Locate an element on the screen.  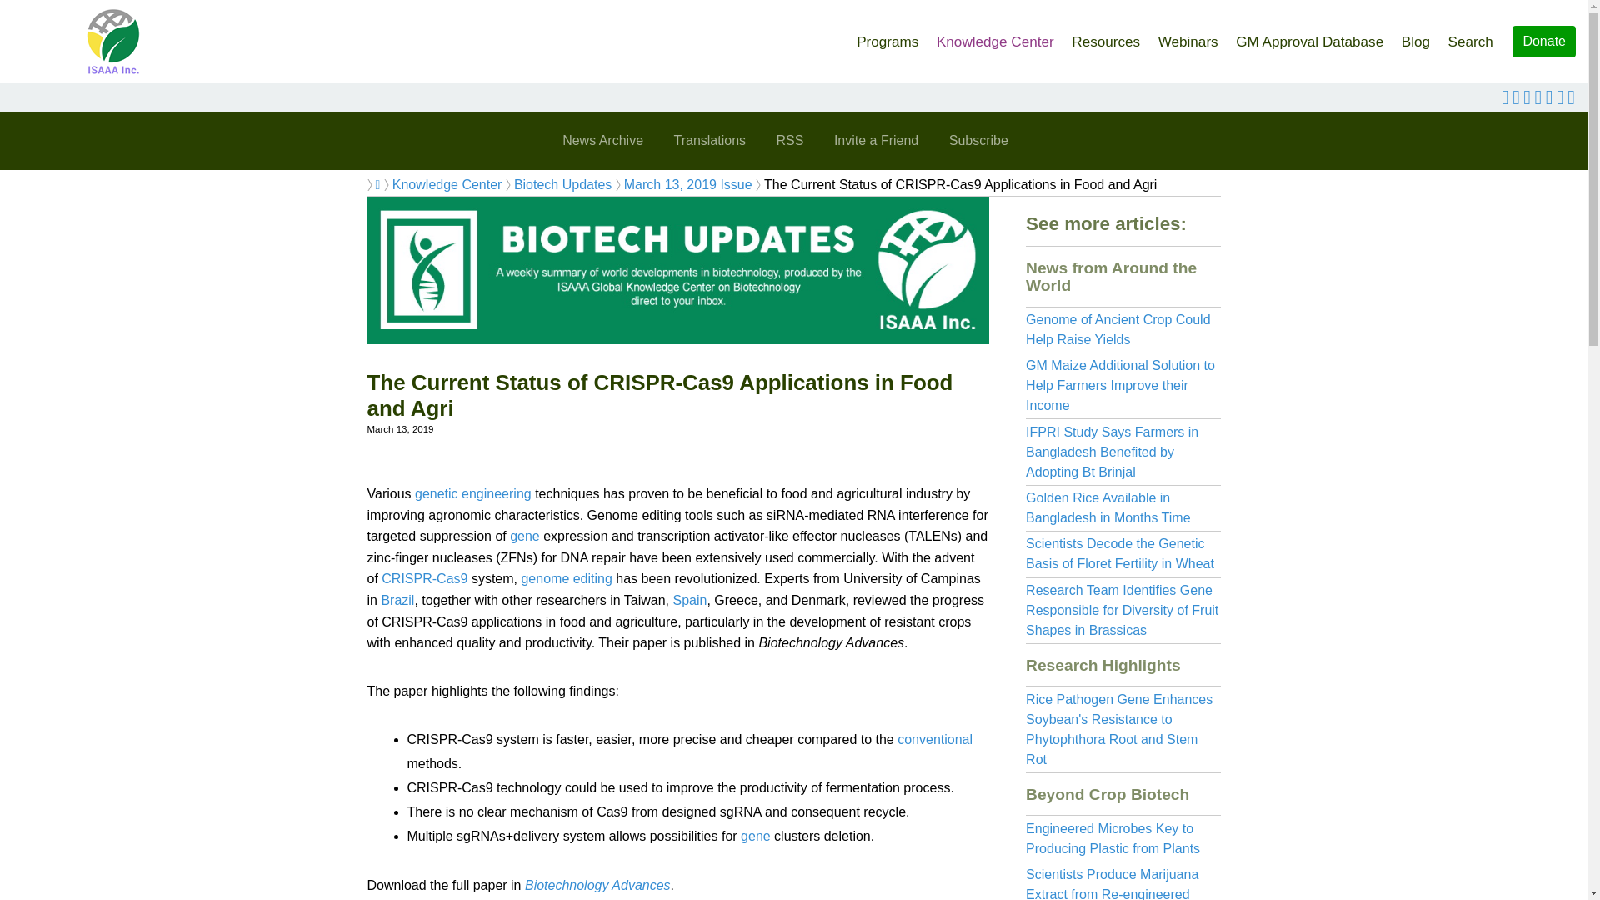
Spain is located at coordinates (690, 600).